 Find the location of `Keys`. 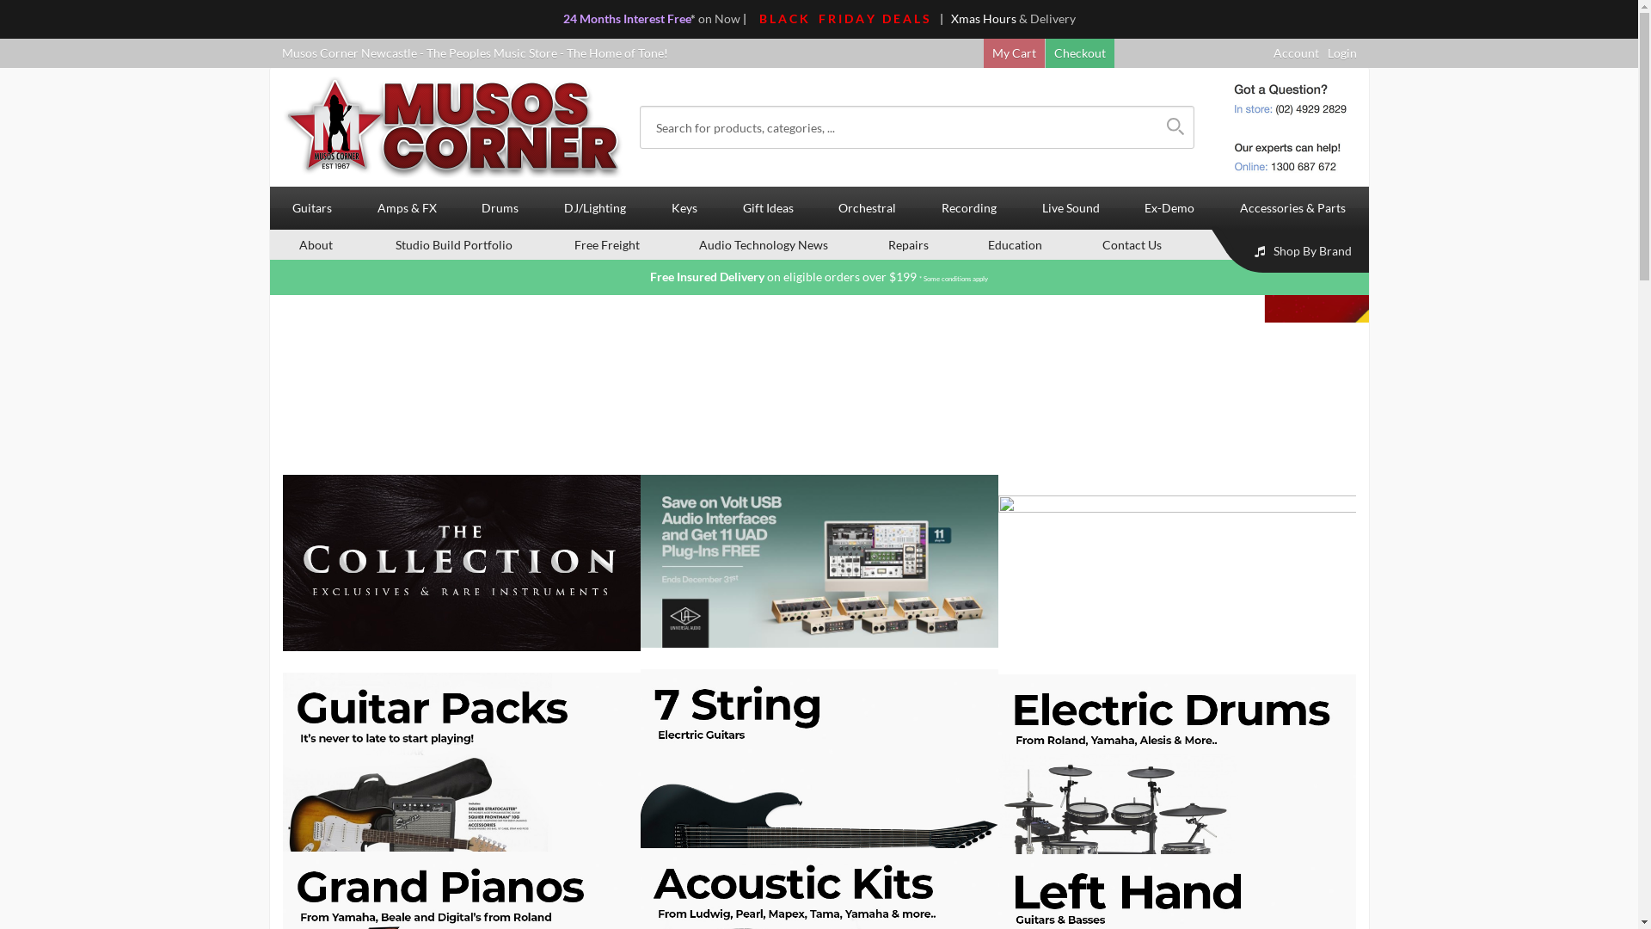

Keys is located at coordinates (684, 208).